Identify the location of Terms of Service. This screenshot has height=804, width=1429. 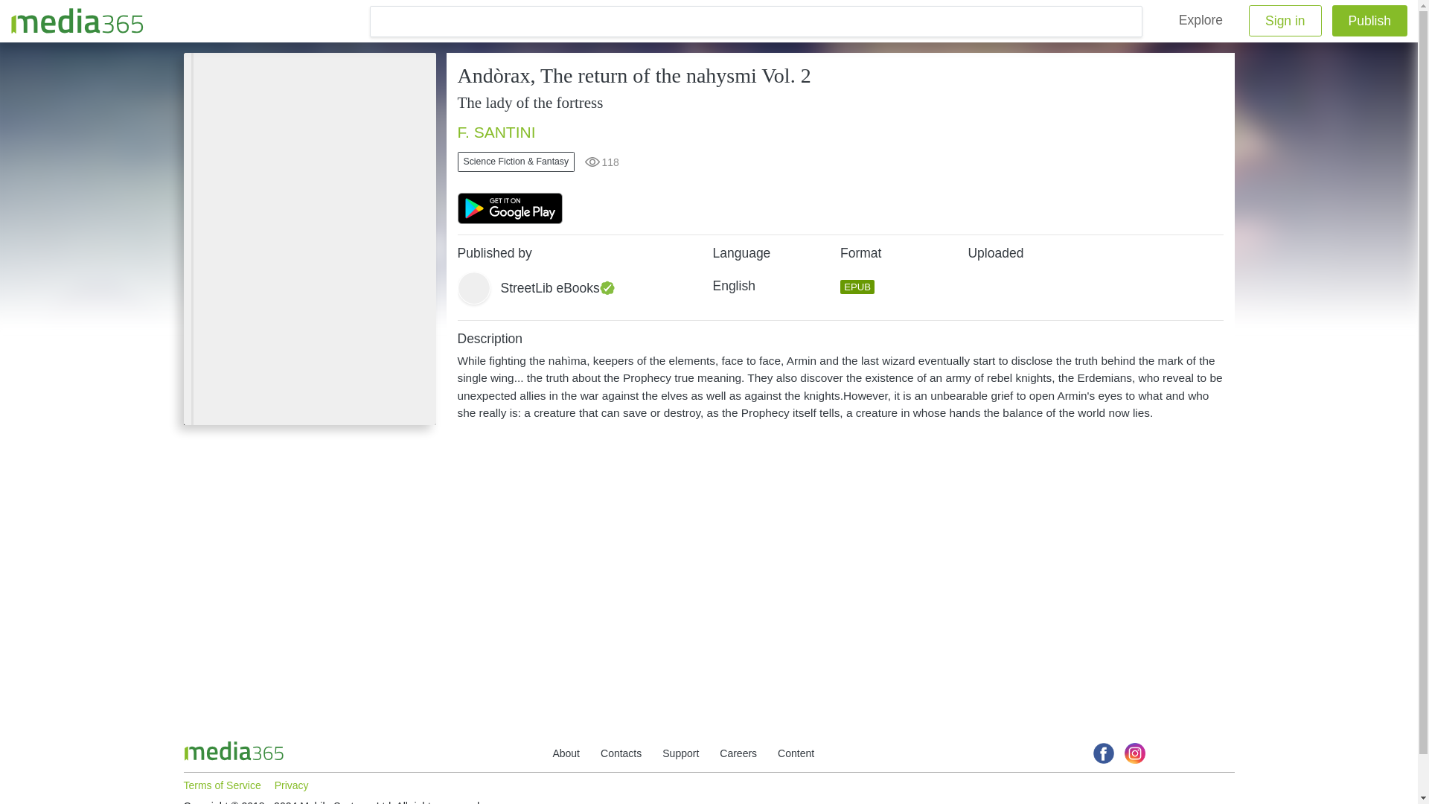
(221, 785).